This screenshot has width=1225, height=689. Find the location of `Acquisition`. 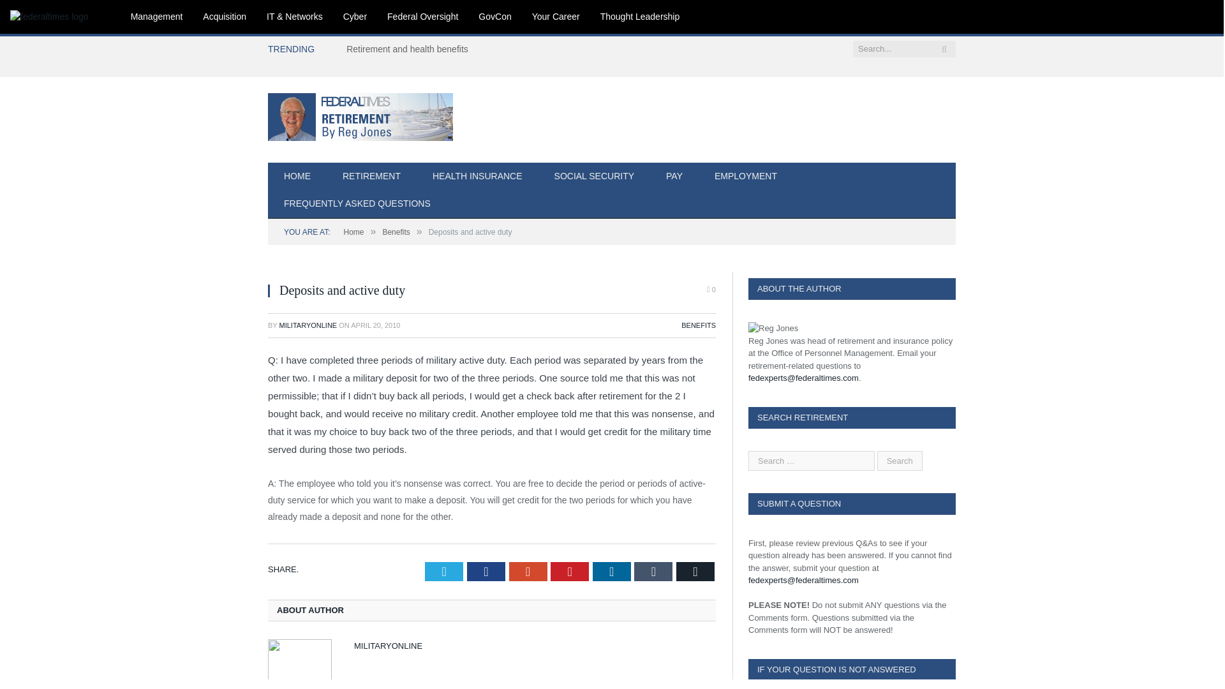

Acquisition is located at coordinates (224, 17).